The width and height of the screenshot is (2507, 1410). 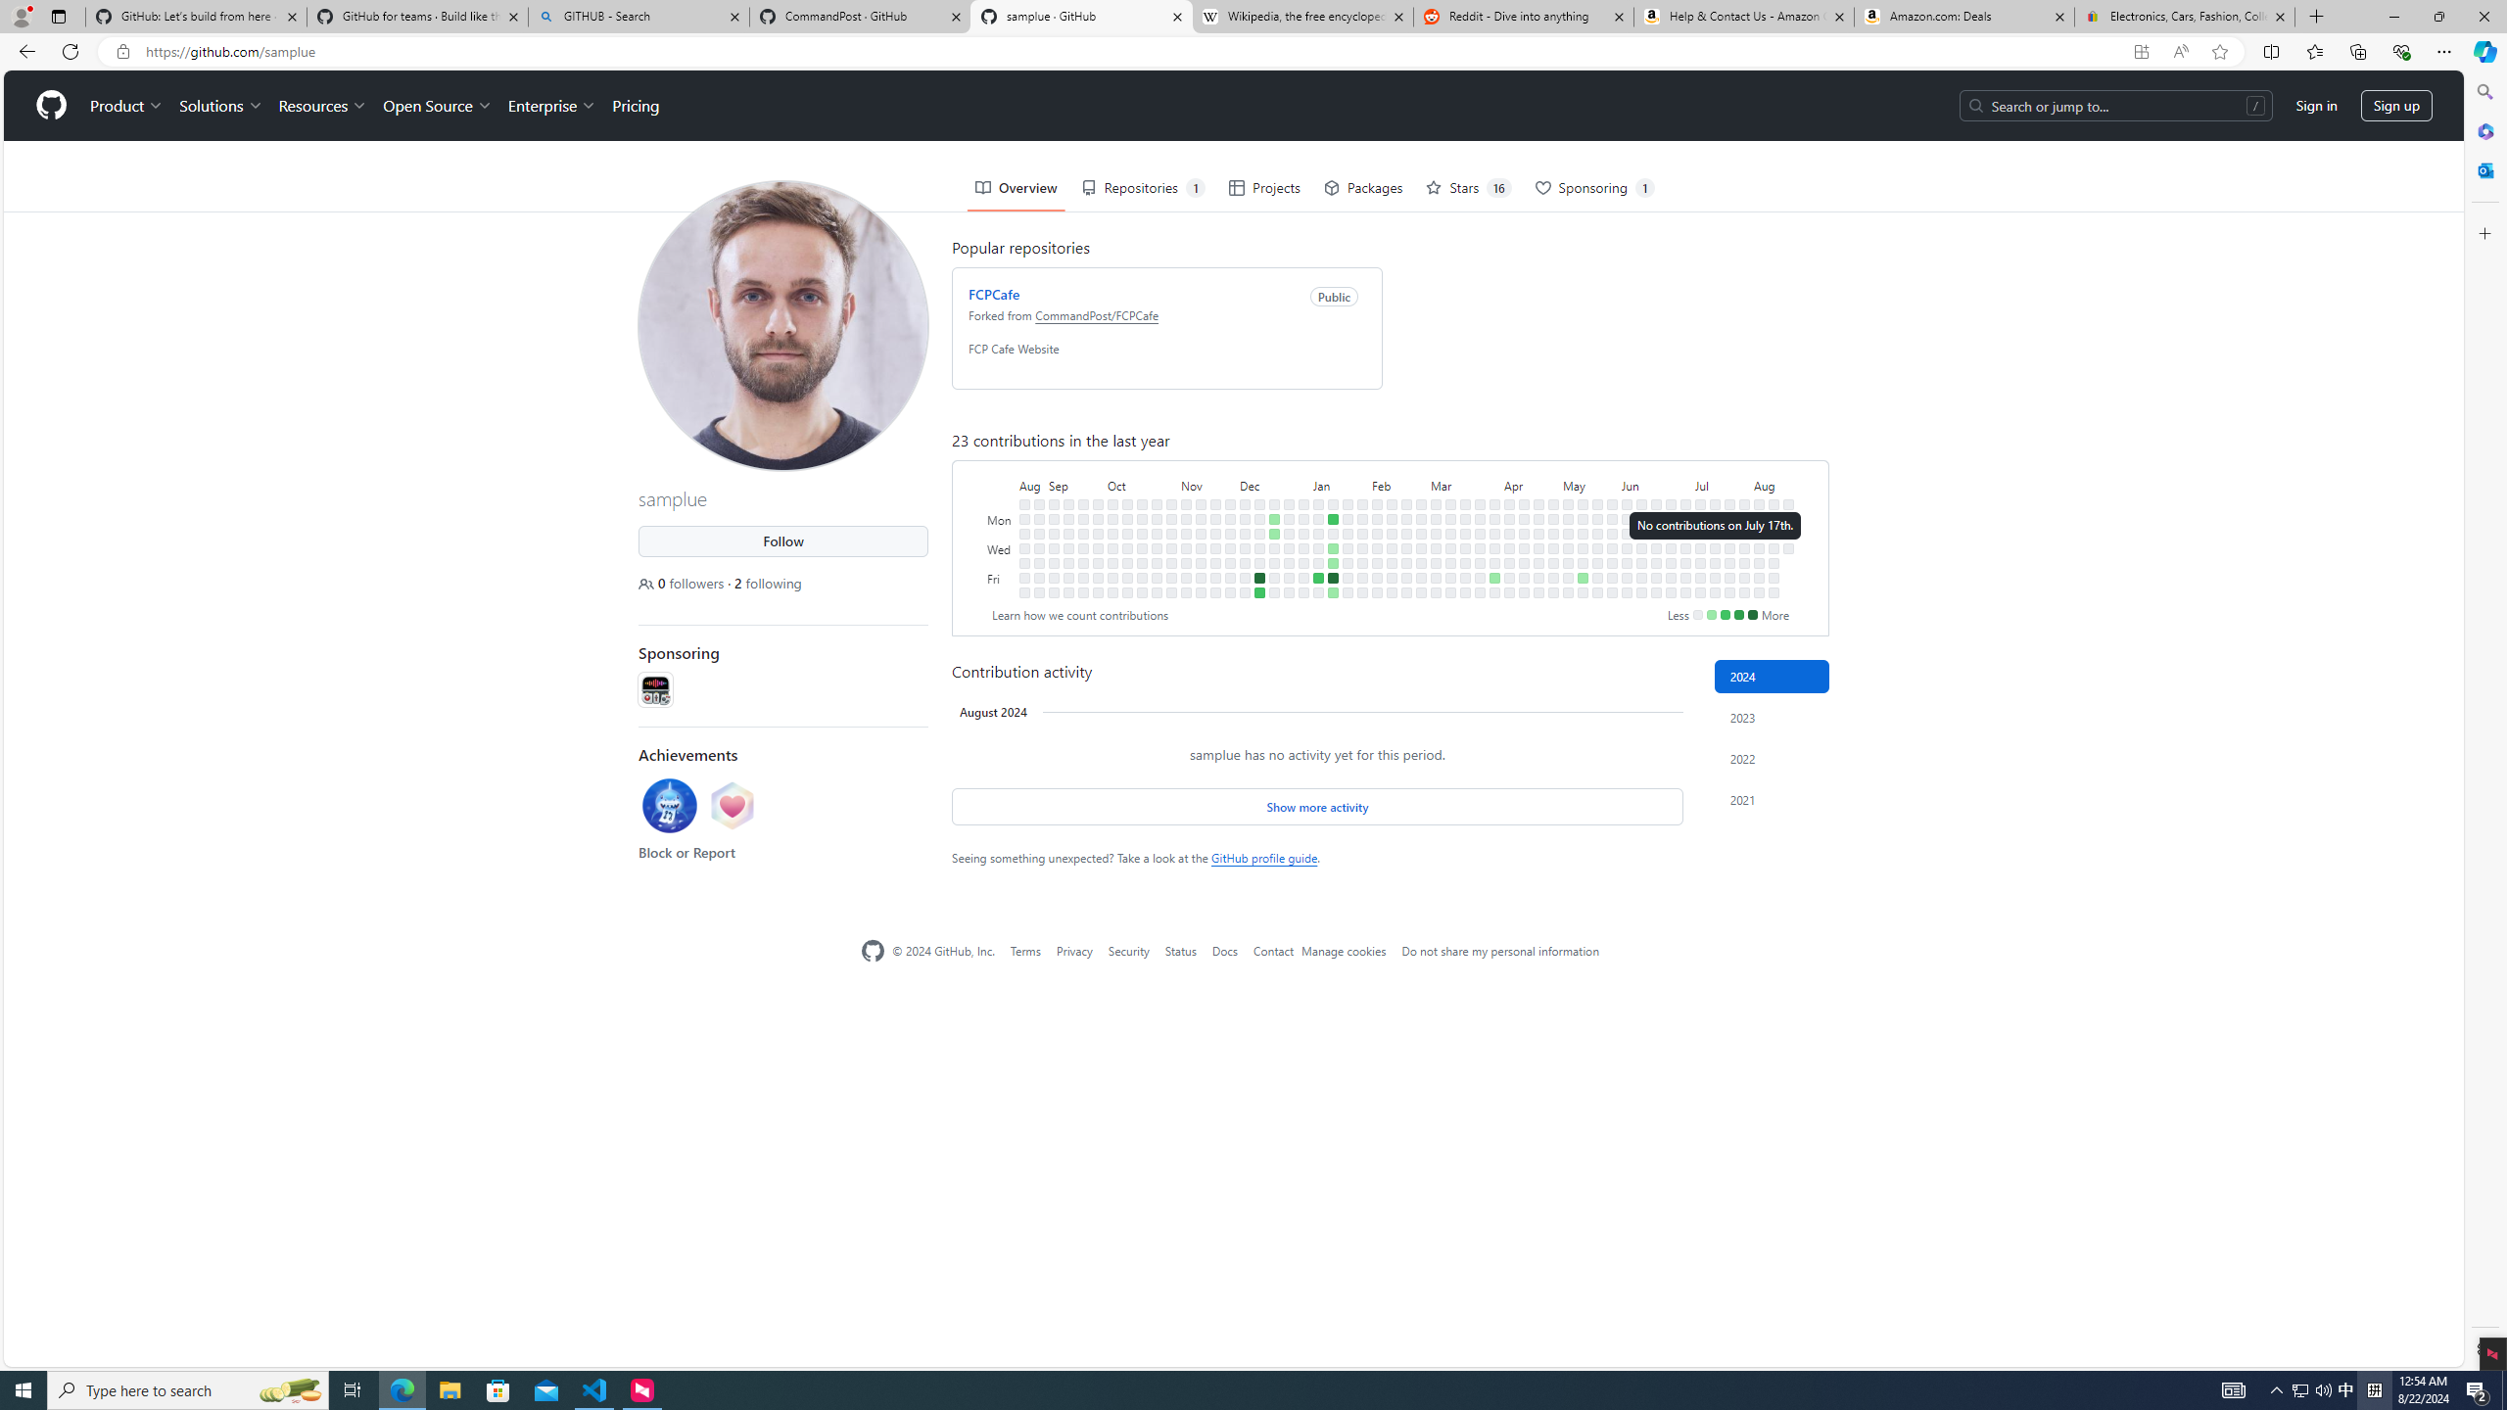 What do you see at coordinates (1377, 591) in the screenshot?
I see `No contributions on February 10th.` at bounding box center [1377, 591].